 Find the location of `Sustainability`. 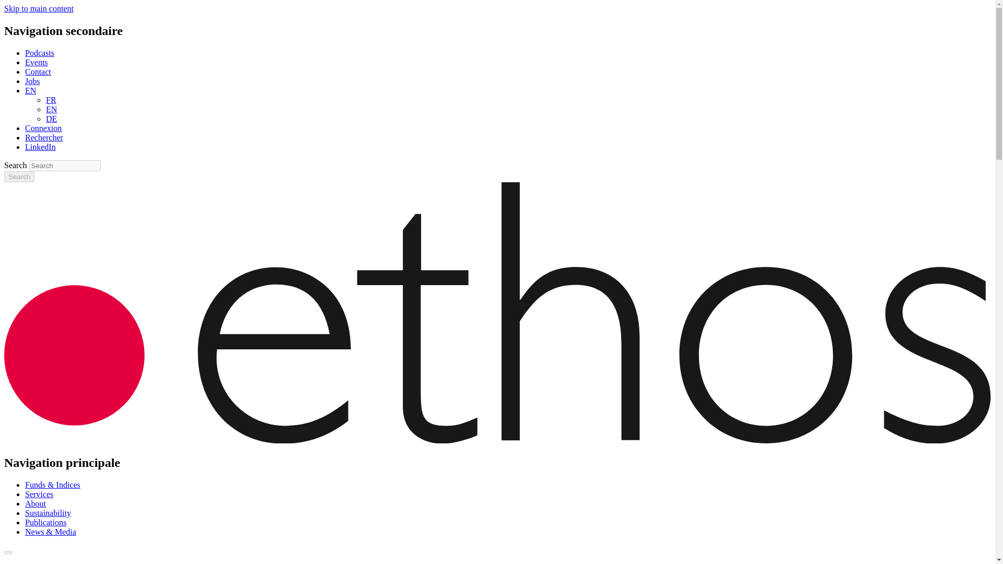

Sustainability is located at coordinates (48, 513).